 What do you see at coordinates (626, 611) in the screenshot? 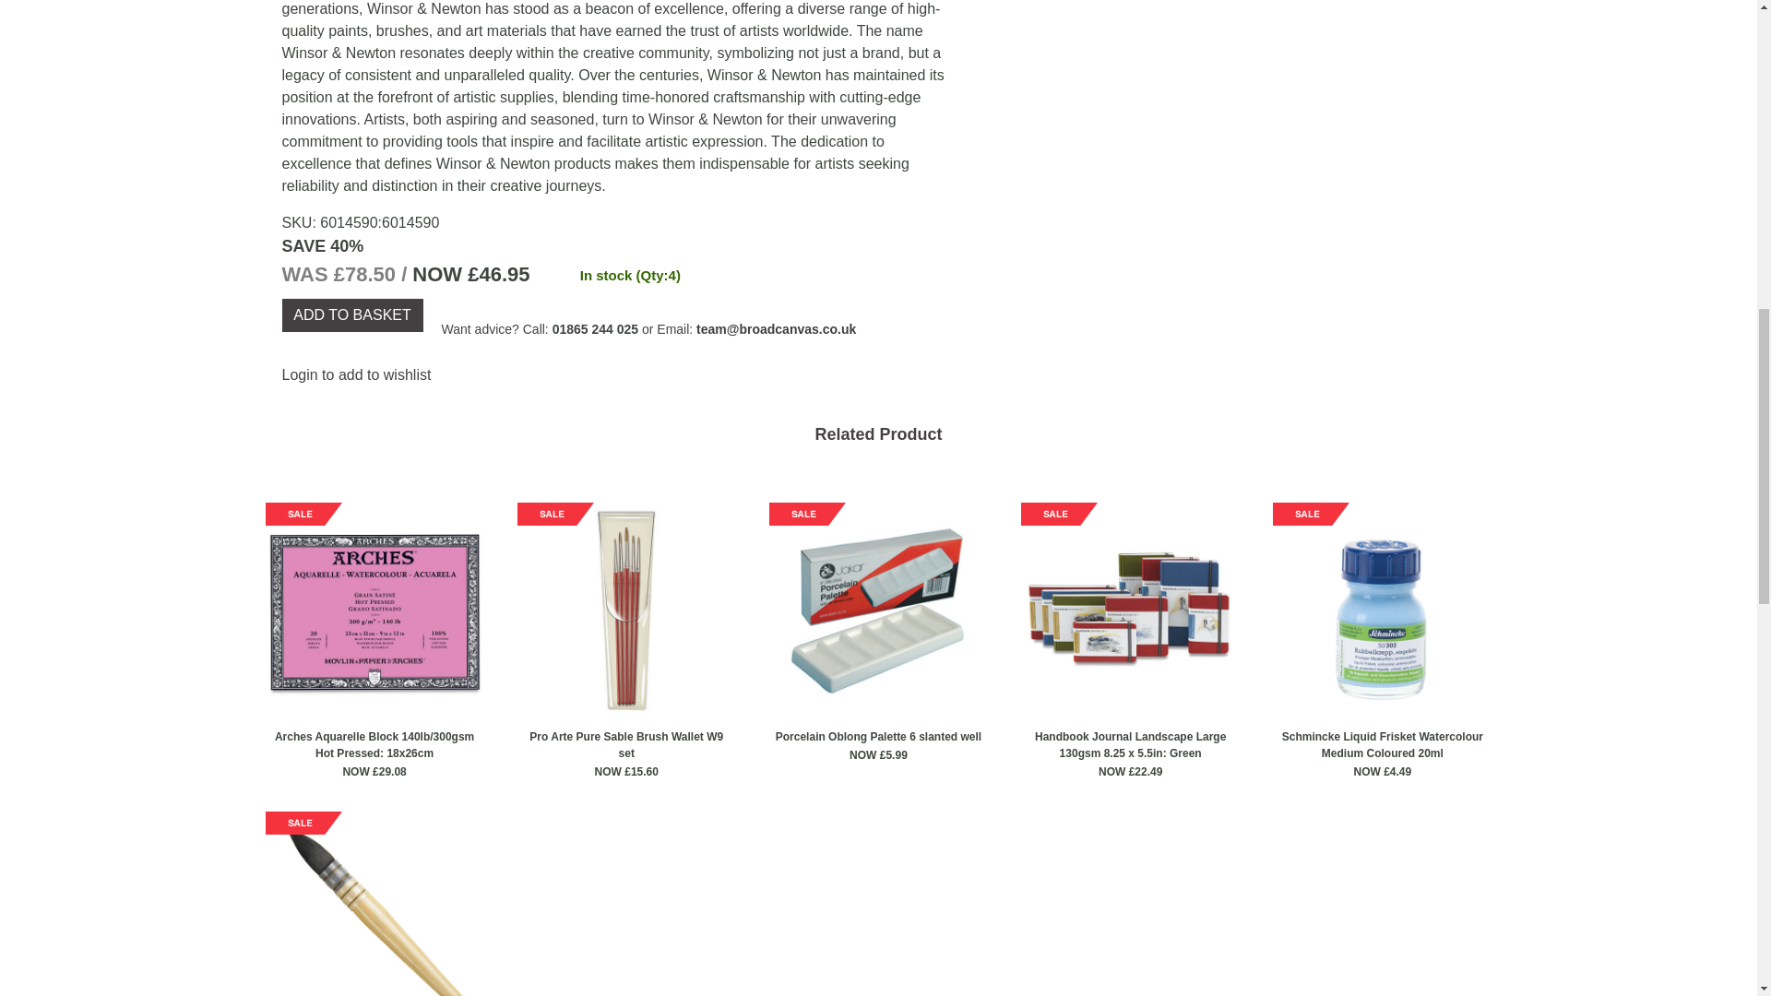
I see `Pro Arte Pure Sable Brush Wallet W9 set` at bounding box center [626, 611].